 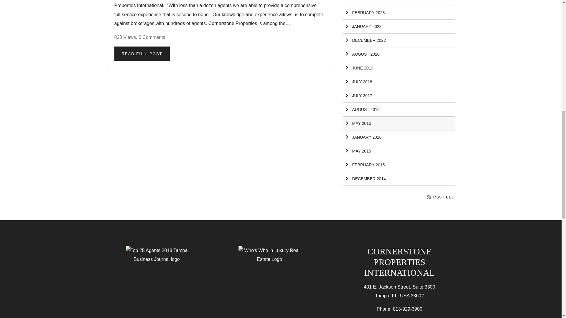 What do you see at coordinates (142, 54) in the screenshot?
I see `READ FULL POST` at bounding box center [142, 54].